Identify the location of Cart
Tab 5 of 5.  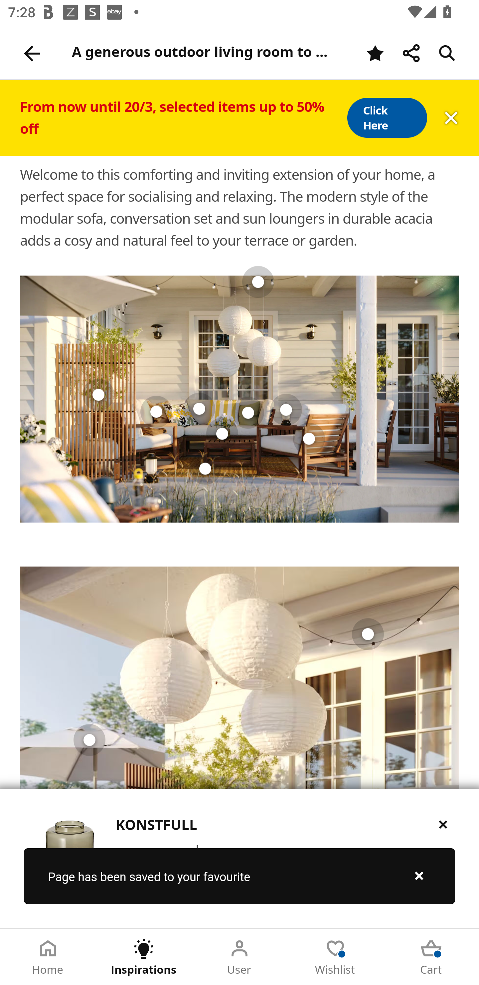
(431, 957).